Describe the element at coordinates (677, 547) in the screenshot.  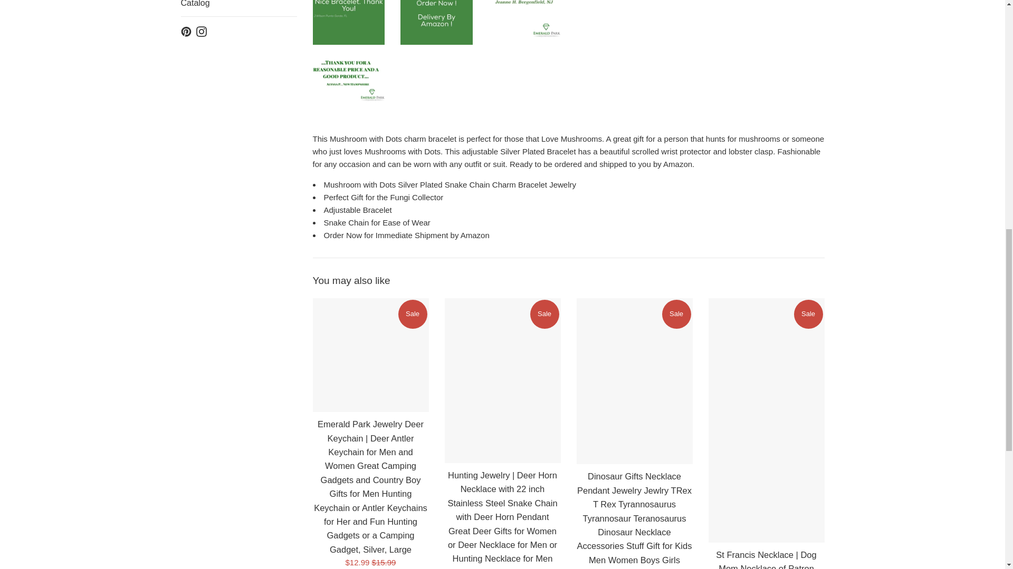
I see `Diners Club` at that location.